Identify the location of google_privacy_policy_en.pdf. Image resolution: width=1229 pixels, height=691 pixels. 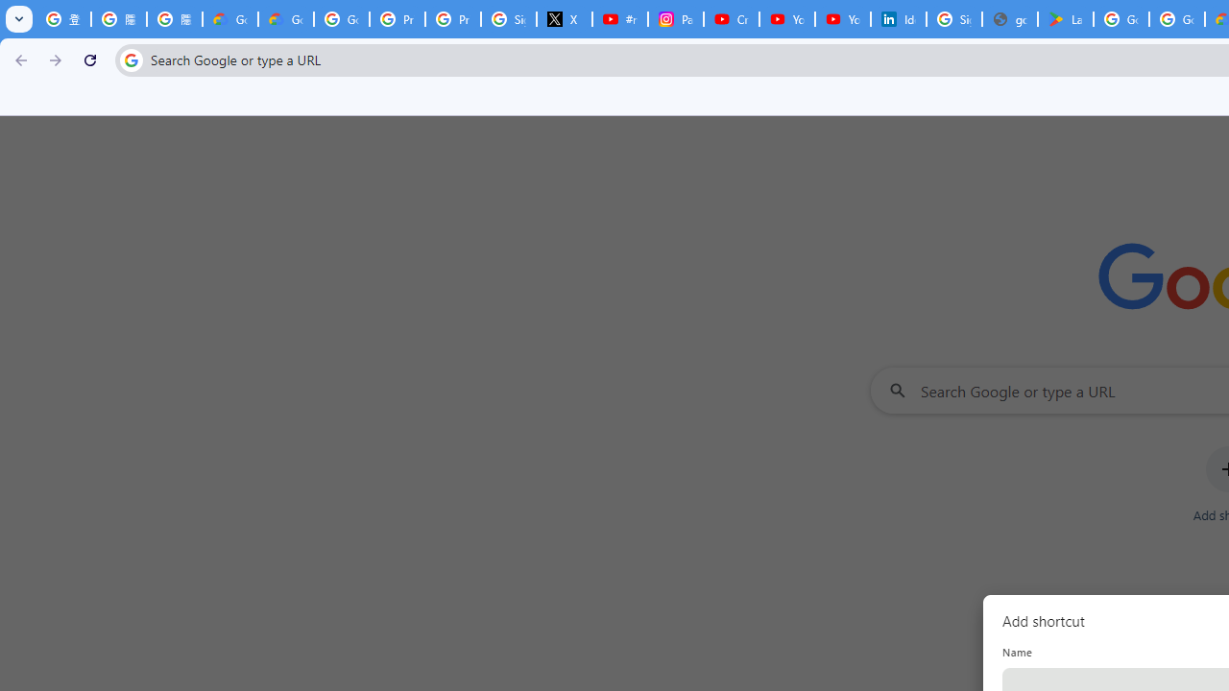
(1010, 19).